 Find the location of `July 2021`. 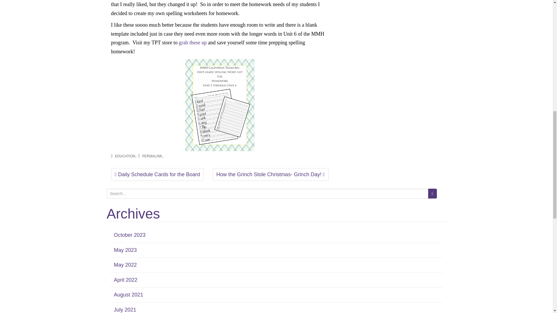

July 2021 is located at coordinates (125, 310).